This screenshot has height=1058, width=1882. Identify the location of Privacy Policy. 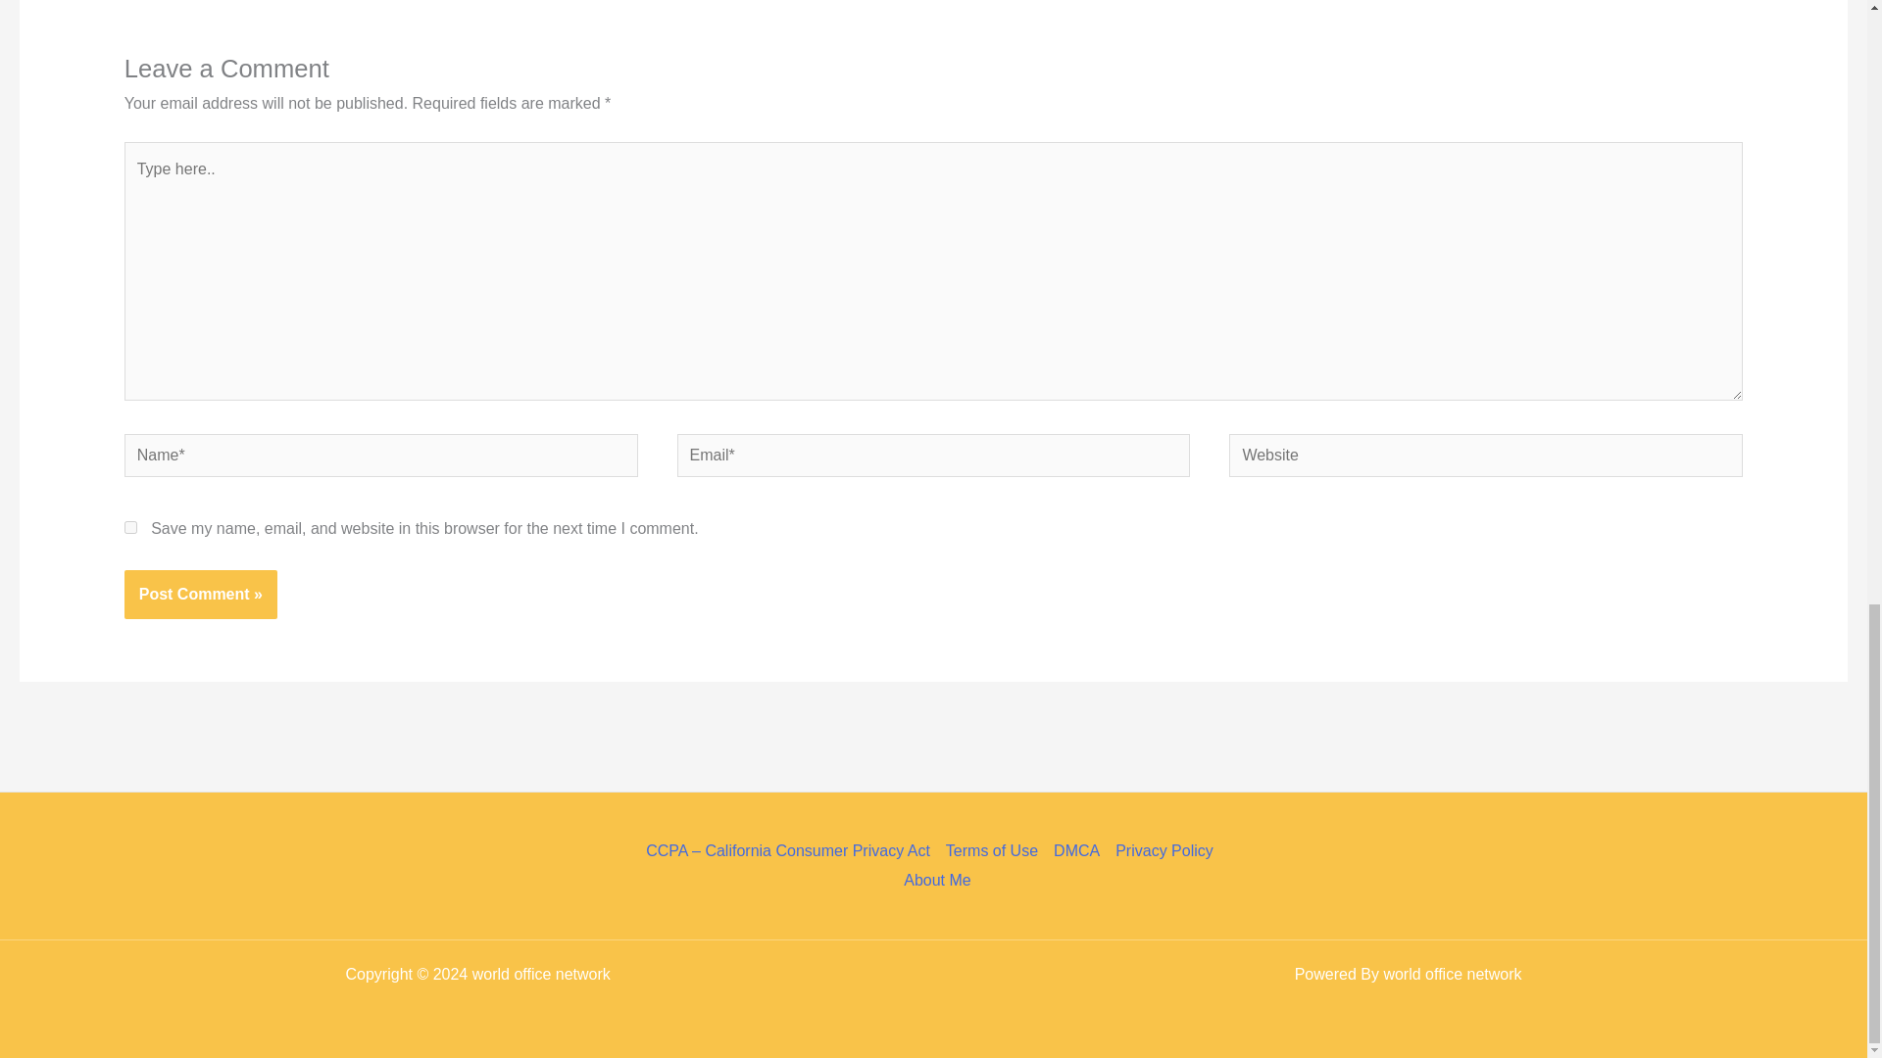
(1164, 851).